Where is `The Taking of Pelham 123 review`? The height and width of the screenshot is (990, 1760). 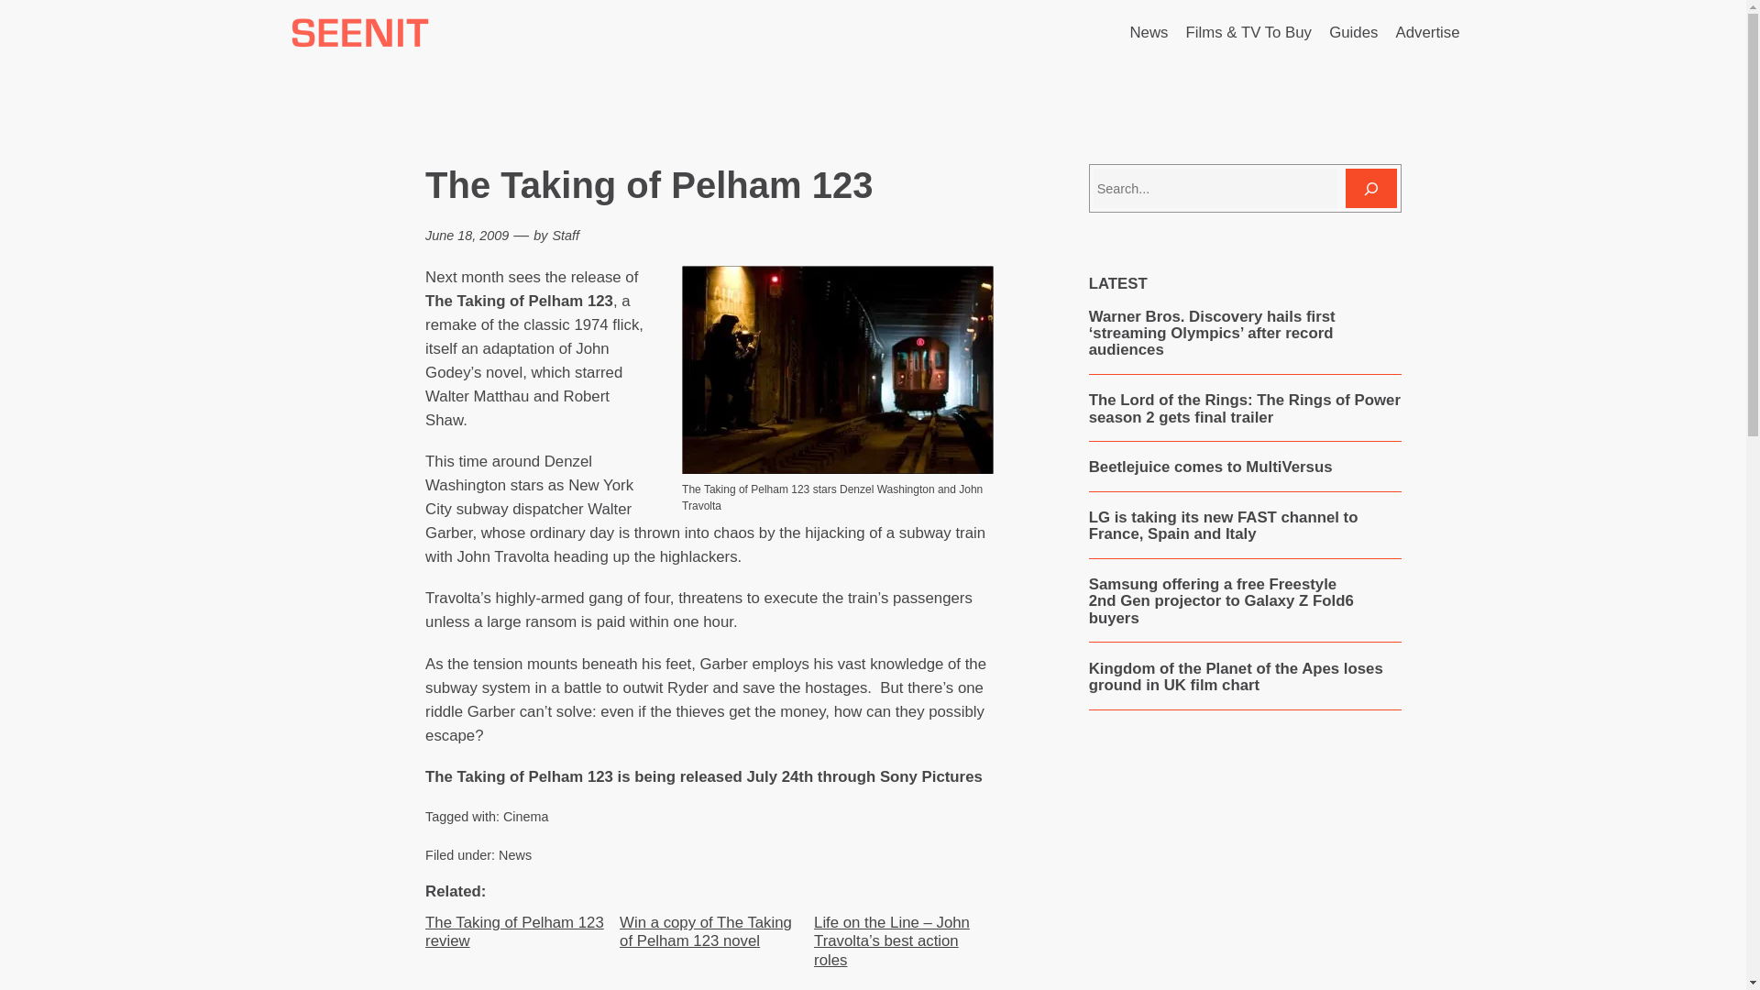 The Taking of Pelham 123 review is located at coordinates (515, 931).